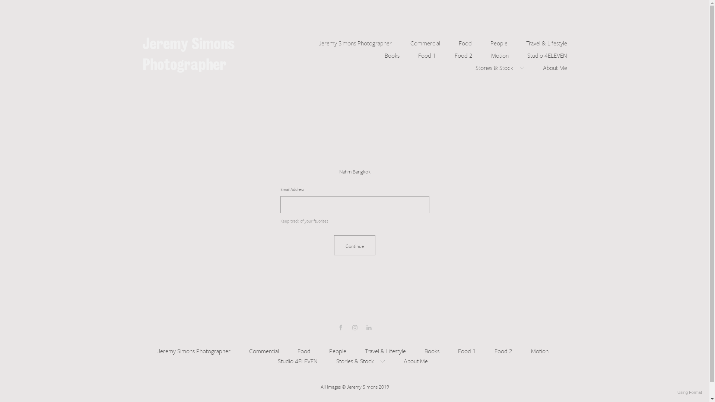 The height and width of the screenshot is (402, 715). What do you see at coordinates (690, 393) in the screenshot?
I see `Using Format` at bounding box center [690, 393].